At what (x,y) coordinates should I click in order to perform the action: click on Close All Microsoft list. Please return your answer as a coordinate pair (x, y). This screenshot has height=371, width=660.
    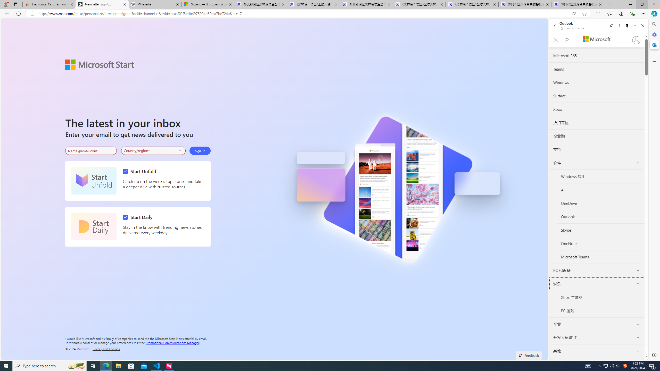
    Looking at the image, I should click on (555, 40).